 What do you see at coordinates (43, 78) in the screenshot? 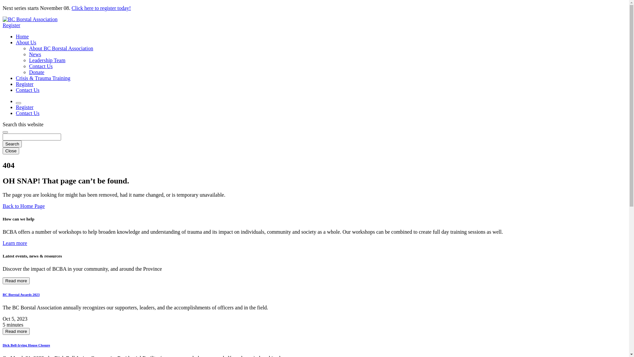
I see `Crisis & Trauma Training` at bounding box center [43, 78].